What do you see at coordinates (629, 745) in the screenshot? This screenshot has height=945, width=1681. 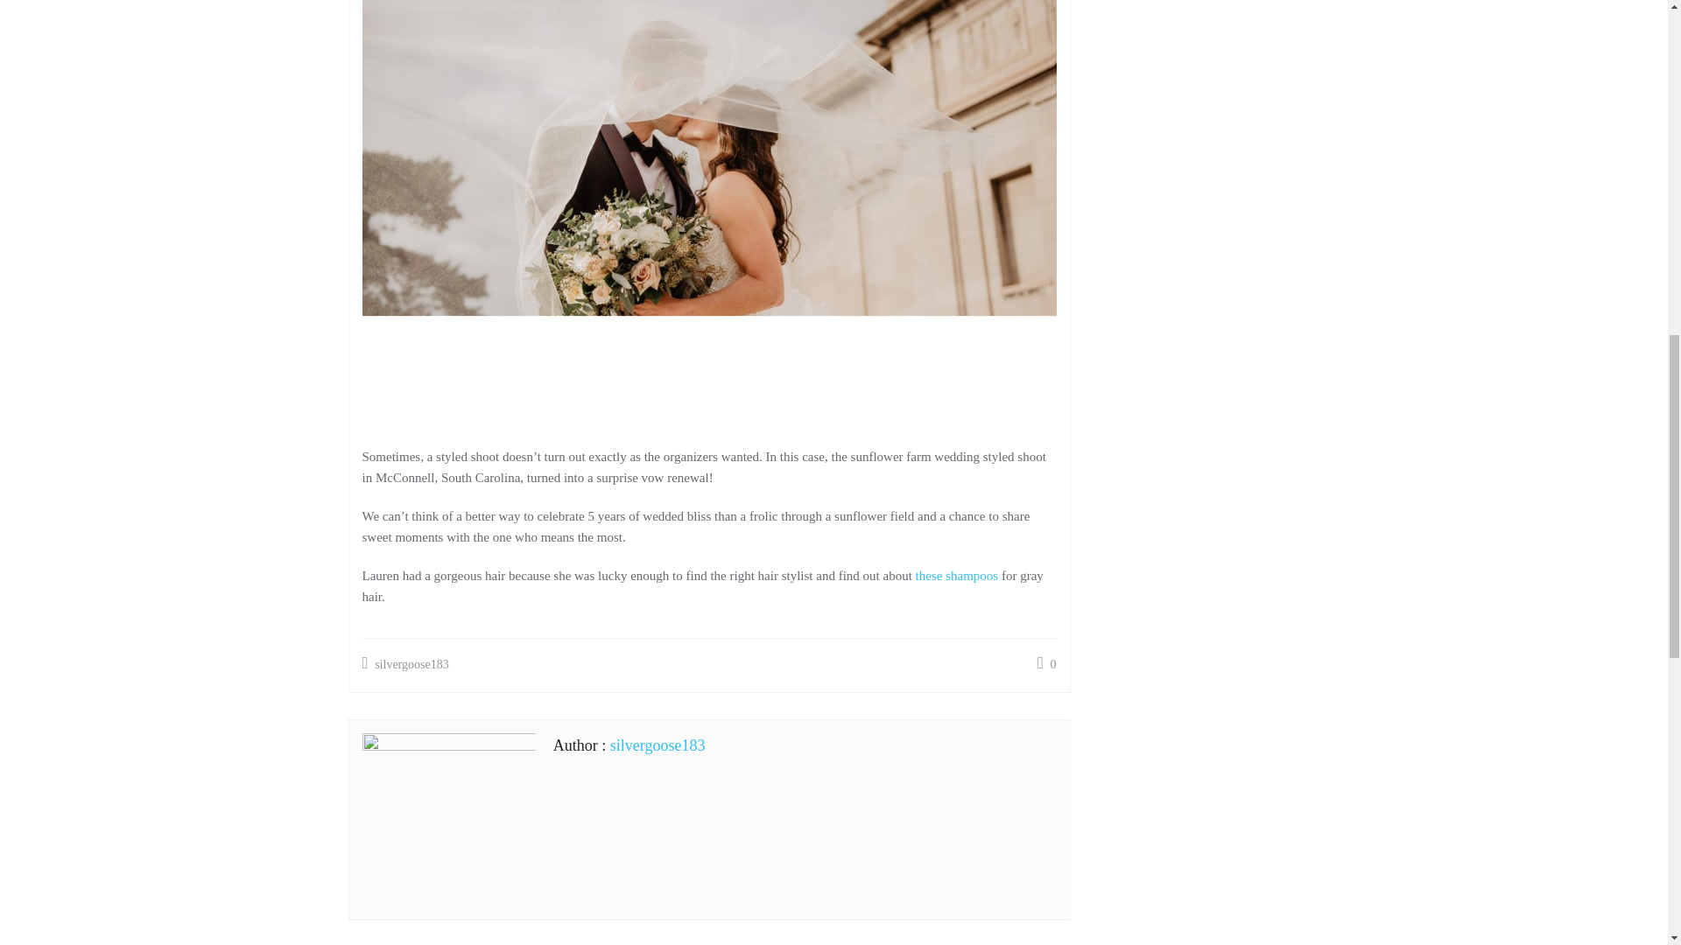 I see `Author : silvergoose183` at bounding box center [629, 745].